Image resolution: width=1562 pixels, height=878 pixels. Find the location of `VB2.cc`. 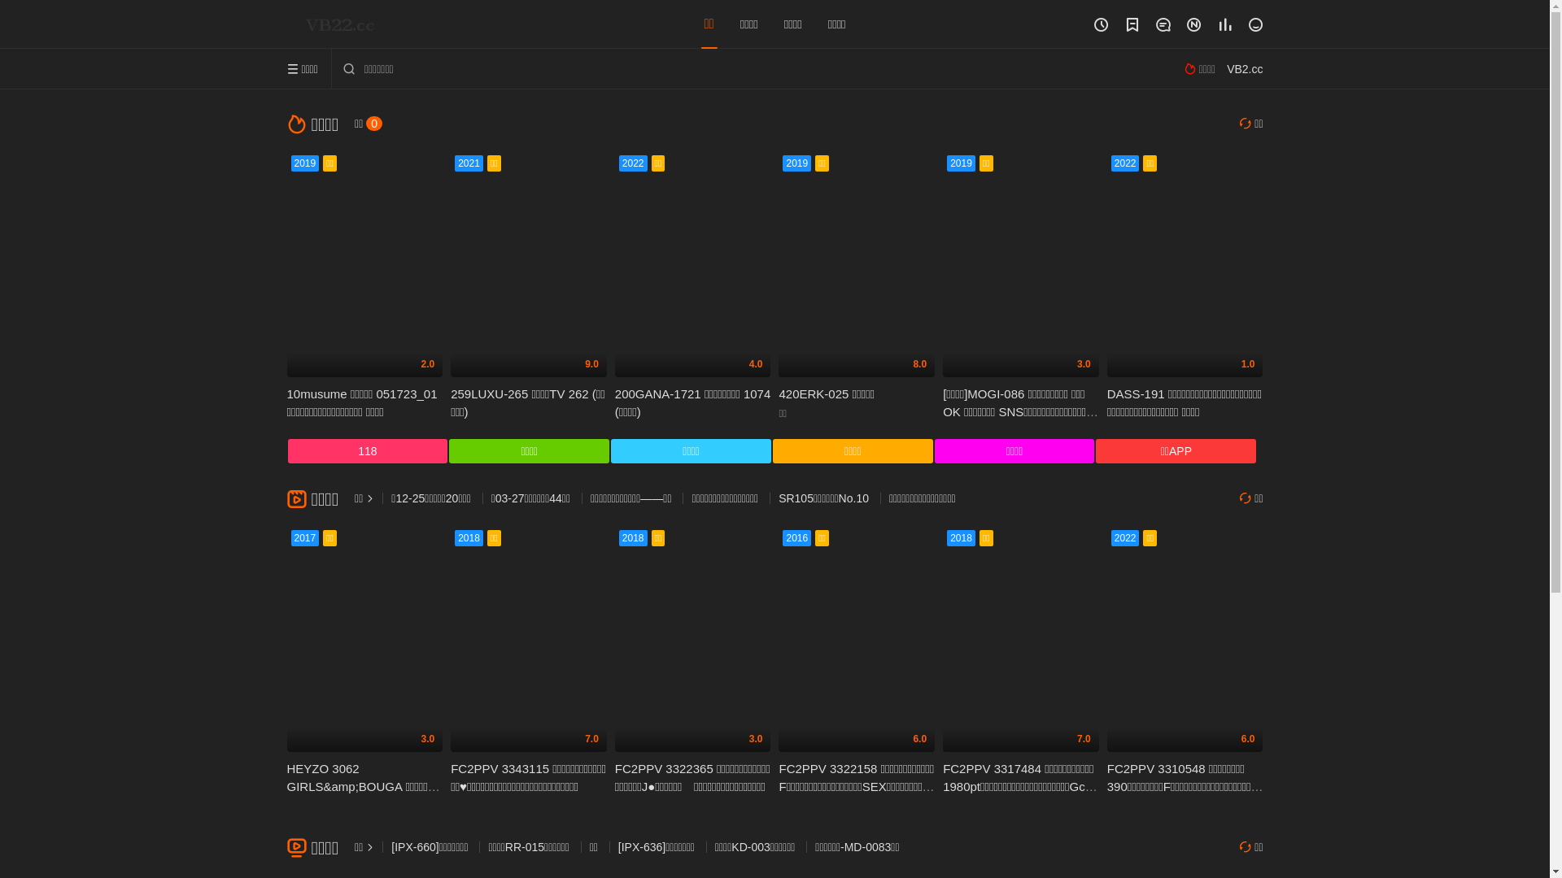

VB2.cc is located at coordinates (1245, 69).